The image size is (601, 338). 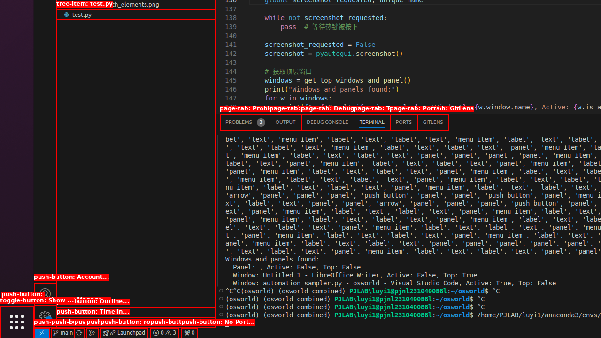 I want to click on No Ports Forwarded, so click(x=189, y=333).